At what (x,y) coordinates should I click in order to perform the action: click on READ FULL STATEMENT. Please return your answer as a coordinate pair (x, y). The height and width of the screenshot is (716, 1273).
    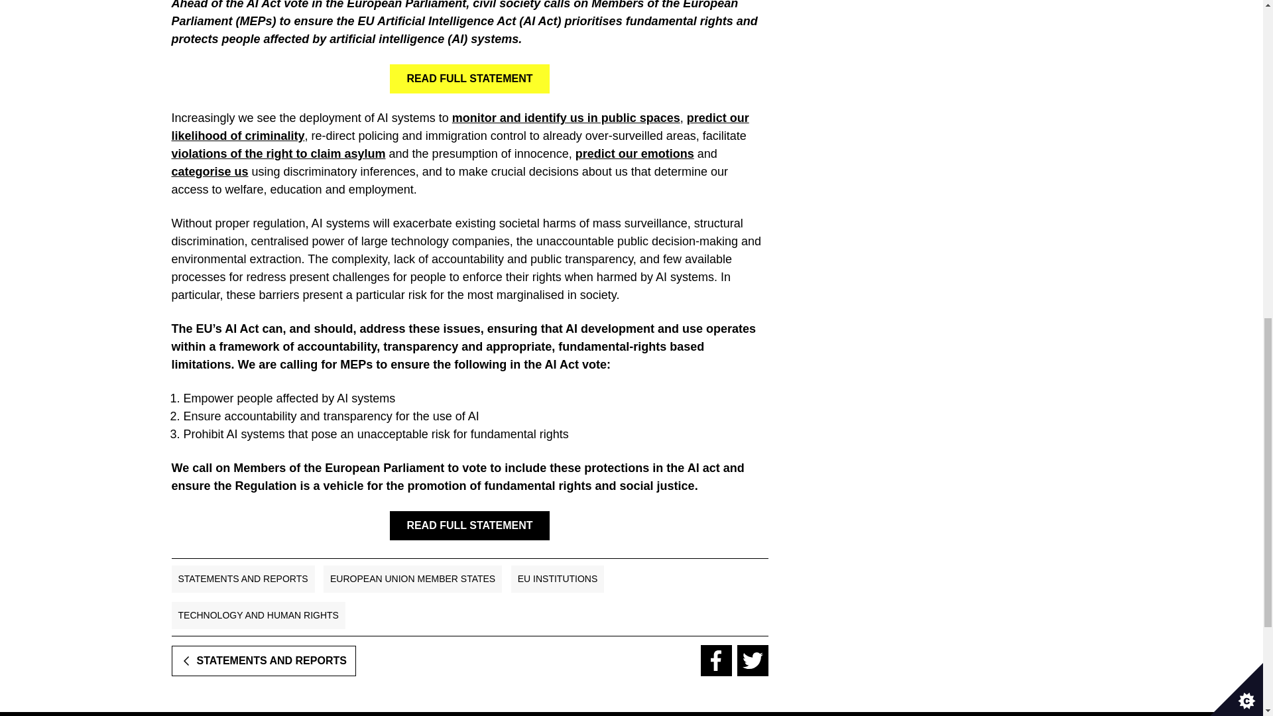
    Looking at the image, I should click on (469, 526).